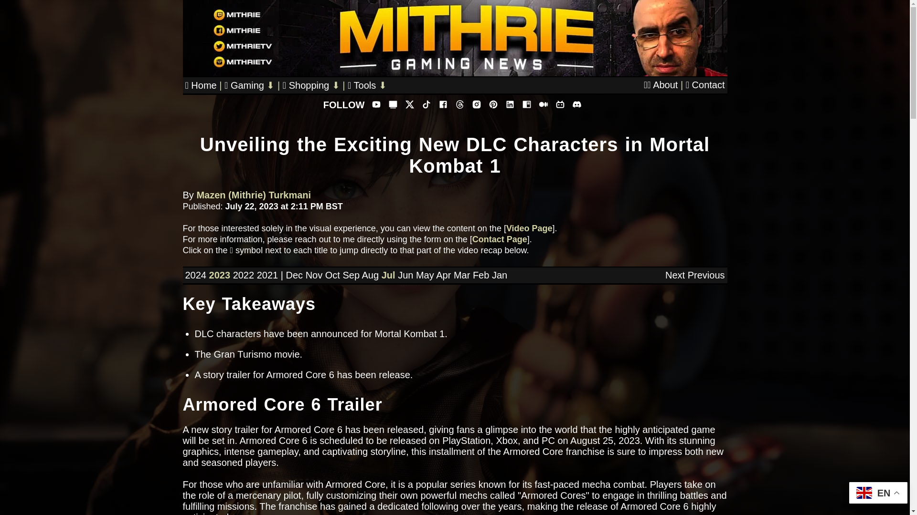  I want to click on Contact Page, so click(500, 239).